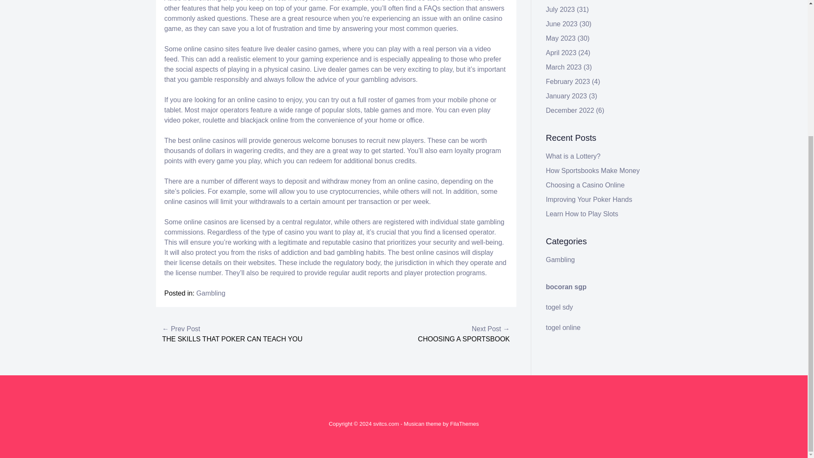 This screenshot has height=458, width=814. I want to click on Gambling, so click(210, 293).